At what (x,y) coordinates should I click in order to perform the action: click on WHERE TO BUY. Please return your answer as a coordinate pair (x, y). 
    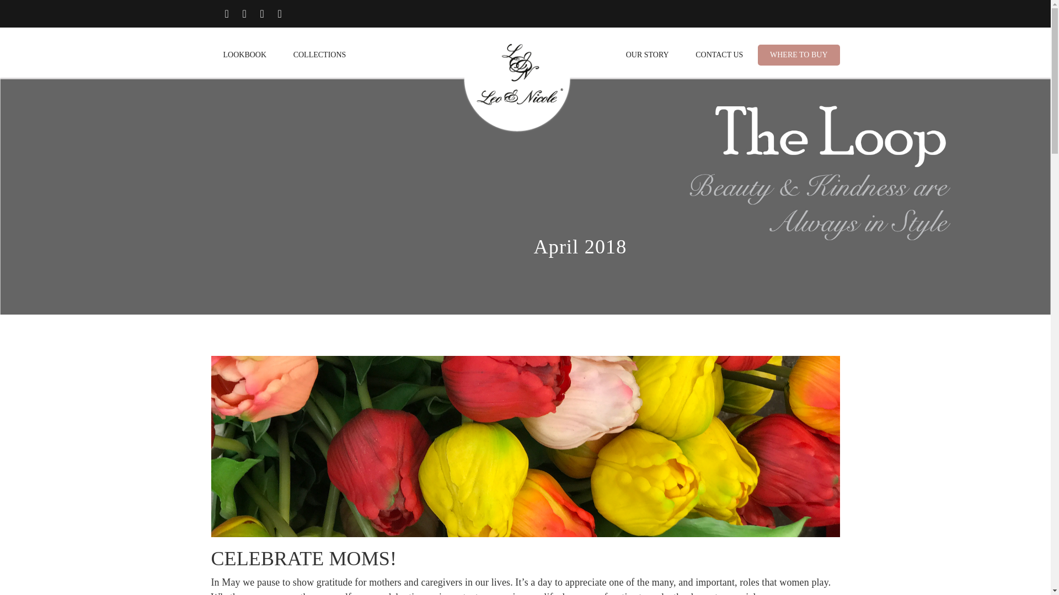
    Looking at the image, I should click on (799, 55).